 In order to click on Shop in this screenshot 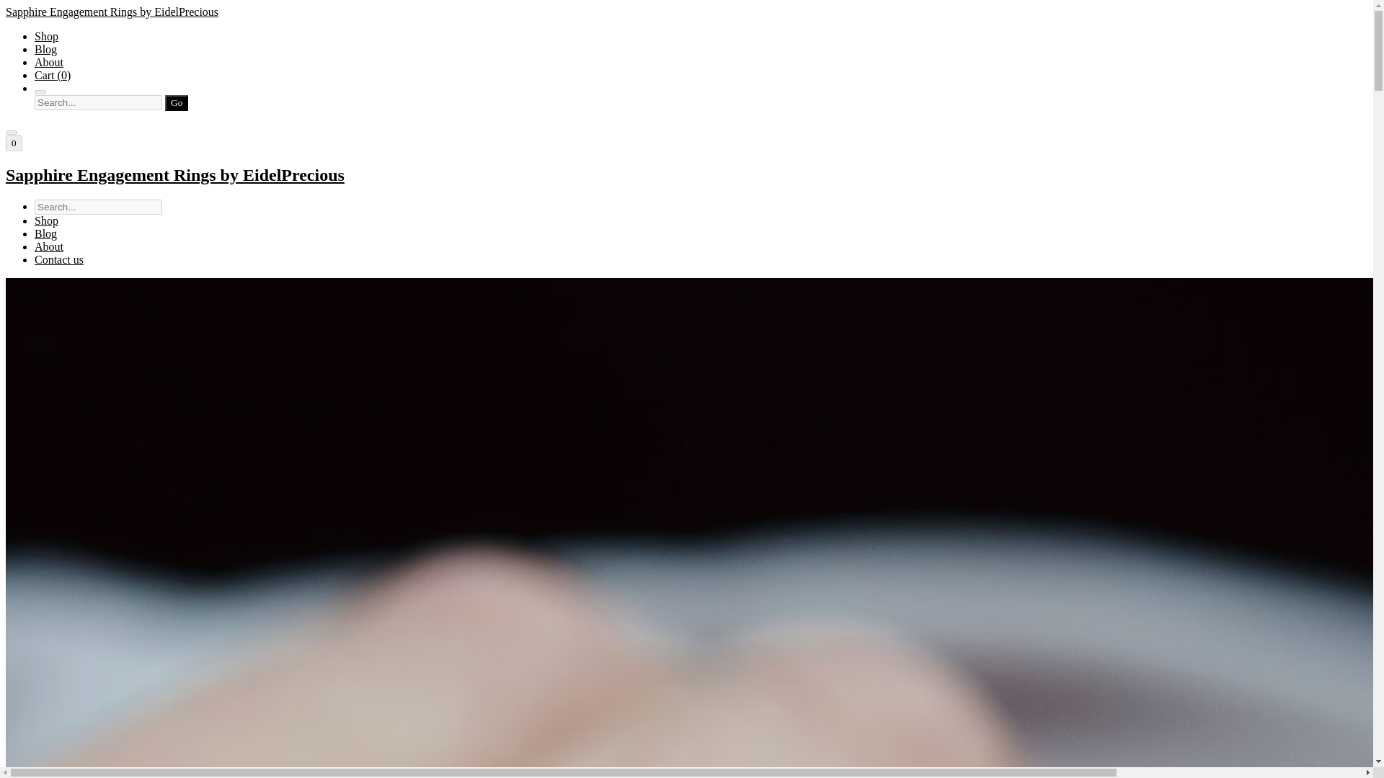, I will do `click(46, 220)`.